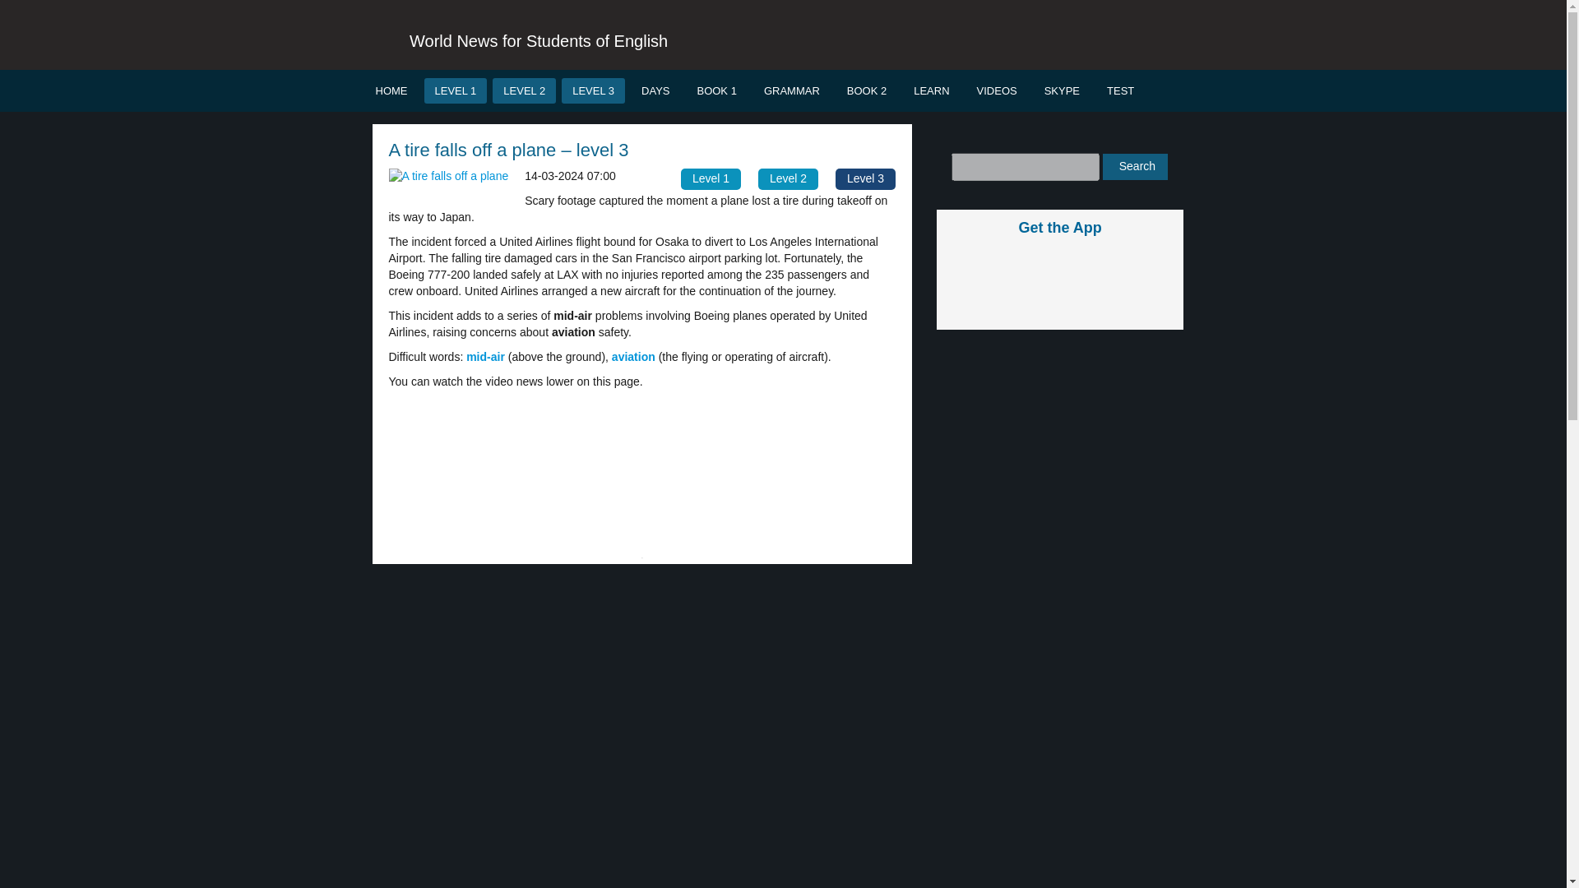 The height and width of the screenshot is (888, 1579). I want to click on GRAMMAR, so click(791, 90).